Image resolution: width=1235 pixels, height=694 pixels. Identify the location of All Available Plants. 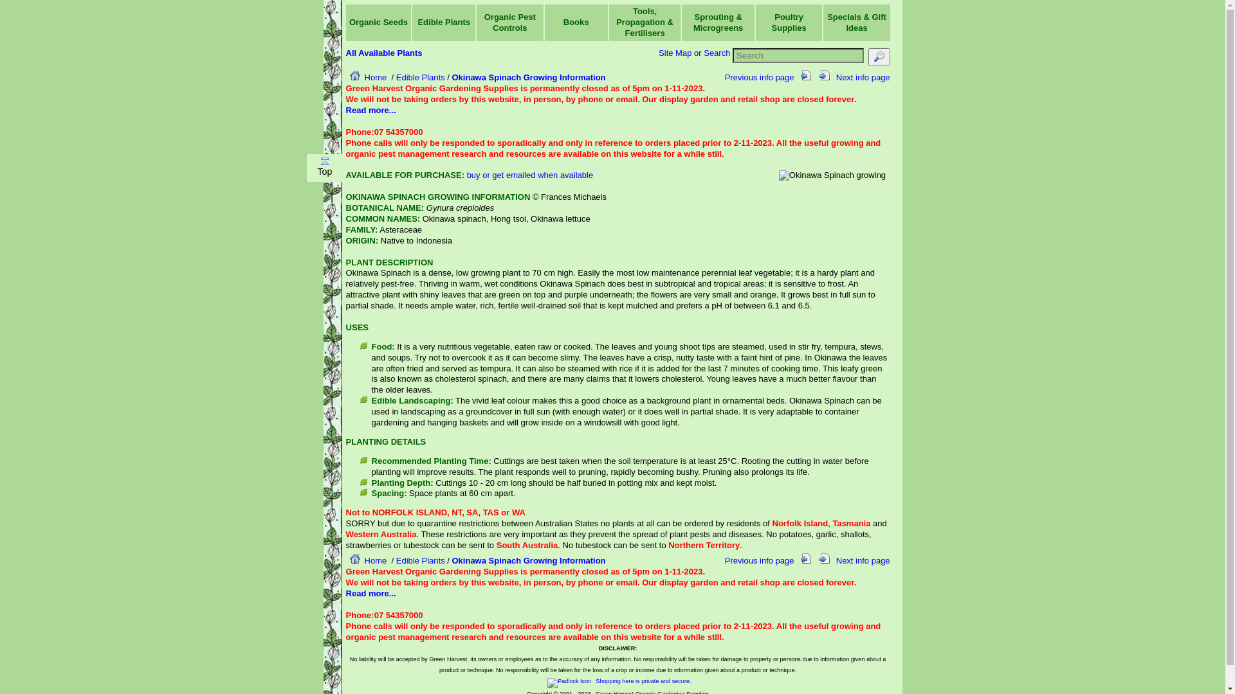
(385, 53).